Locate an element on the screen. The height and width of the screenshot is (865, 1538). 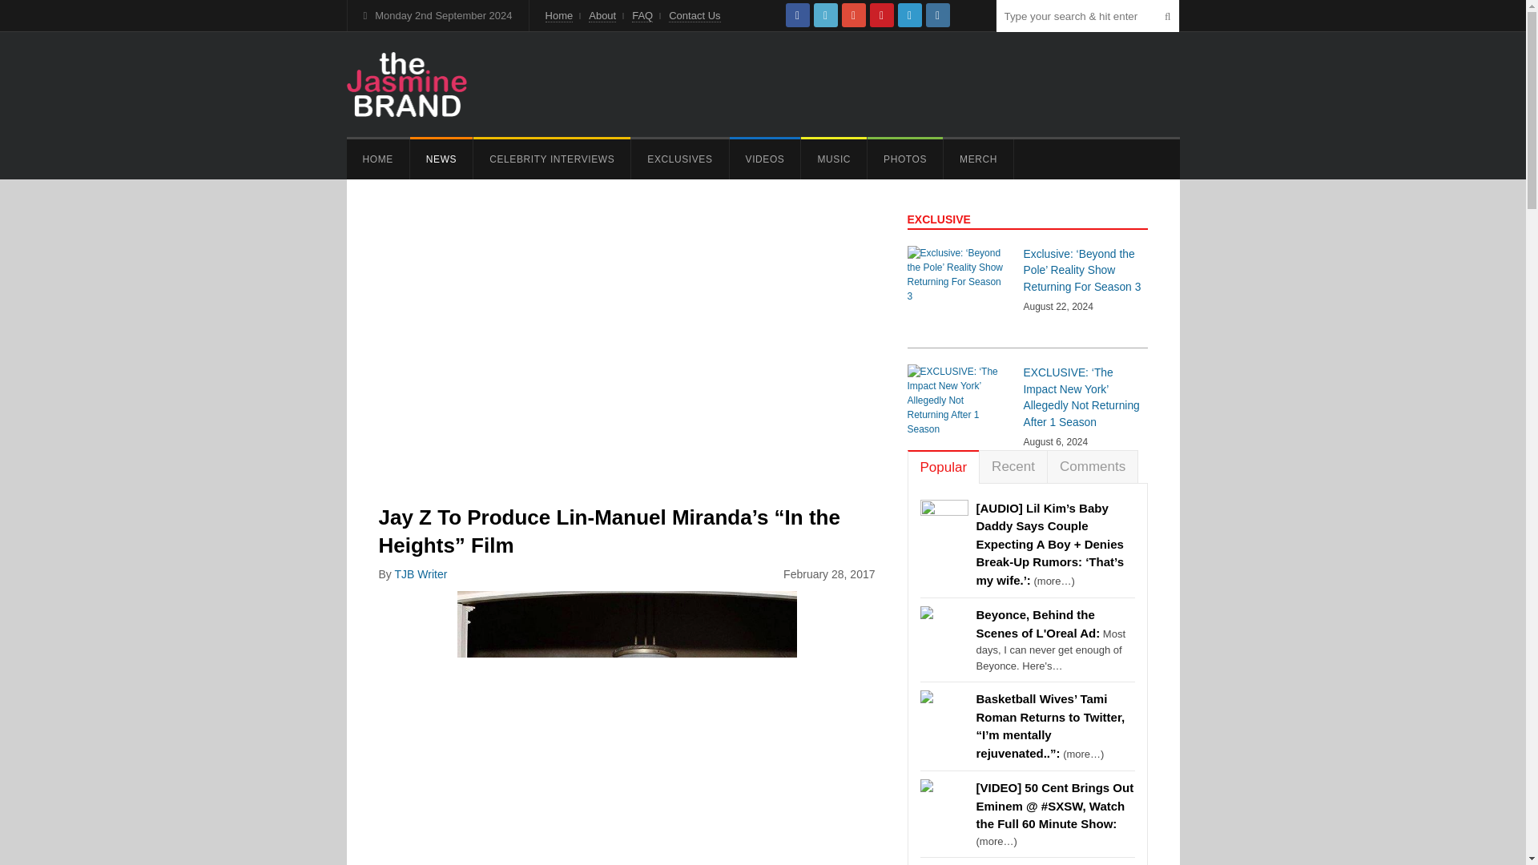
Posts by TJB Writer is located at coordinates (420, 573).